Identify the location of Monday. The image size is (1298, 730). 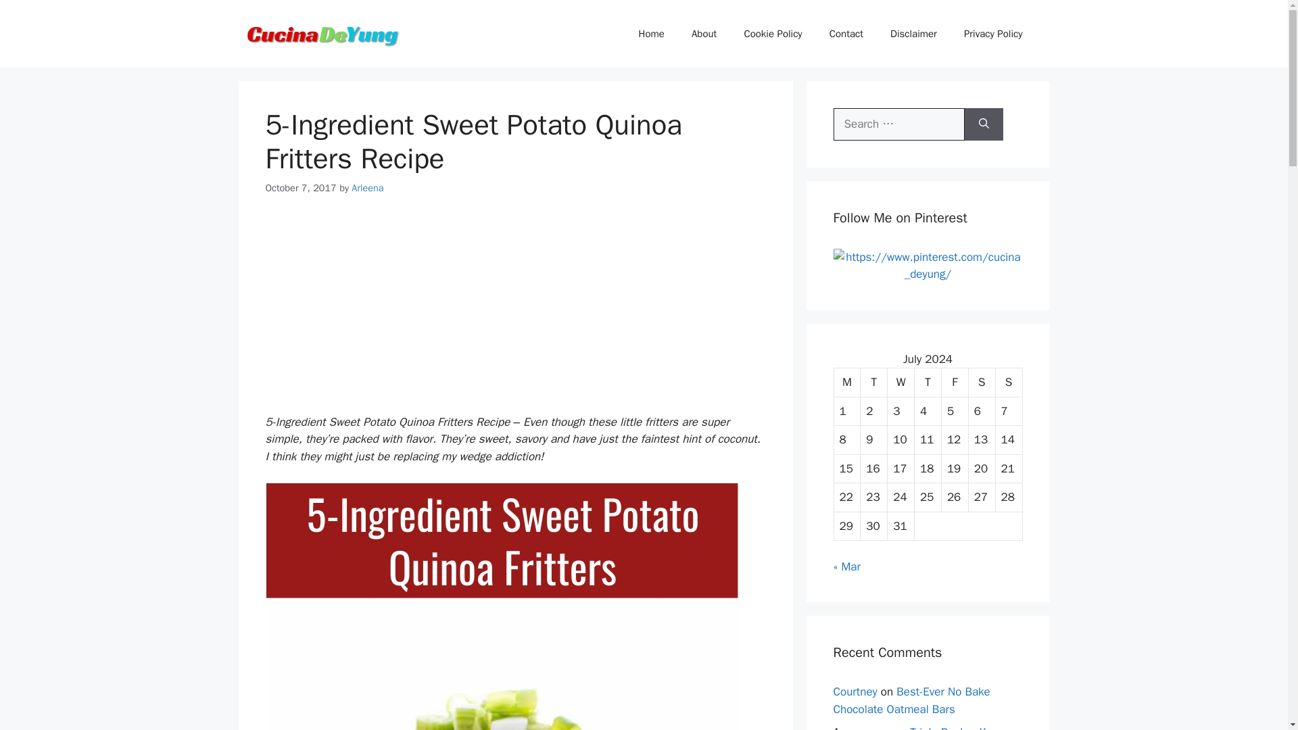
(848, 383).